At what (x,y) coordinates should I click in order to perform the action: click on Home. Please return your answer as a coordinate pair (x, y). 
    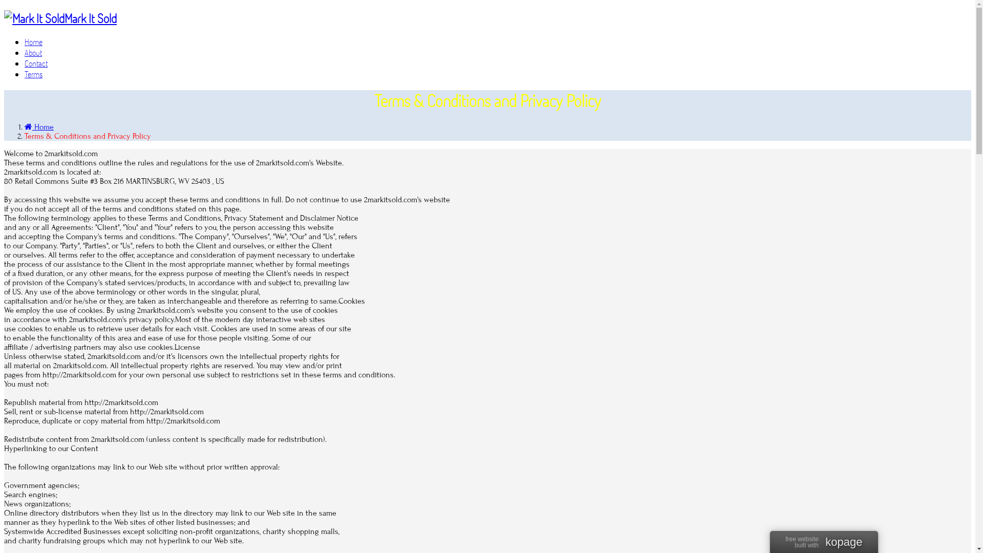
    Looking at the image, I should click on (34, 42).